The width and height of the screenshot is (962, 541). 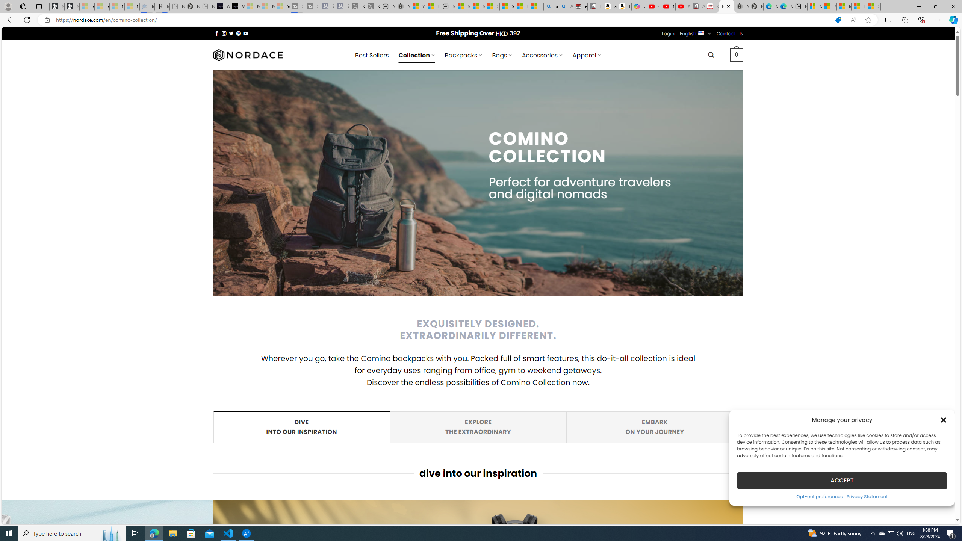 What do you see at coordinates (372, 6) in the screenshot?
I see `X - Sleeping` at bounding box center [372, 6].